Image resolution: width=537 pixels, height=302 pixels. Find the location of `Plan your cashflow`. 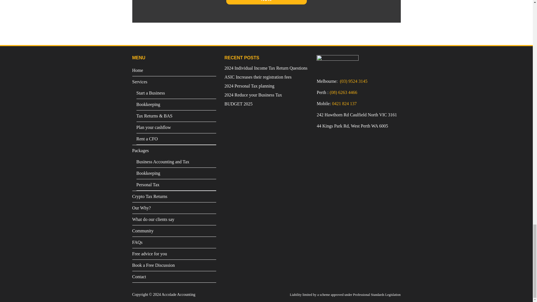

Plan your cashflow is located at coordinates (176, 128).